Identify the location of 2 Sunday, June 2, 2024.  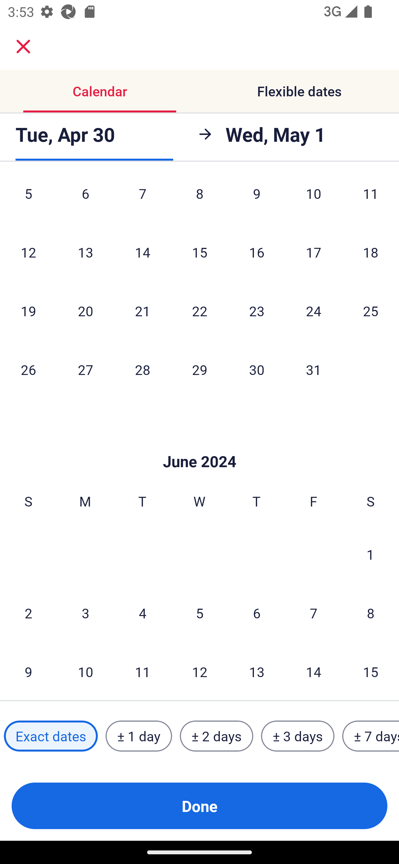
(28, 613).